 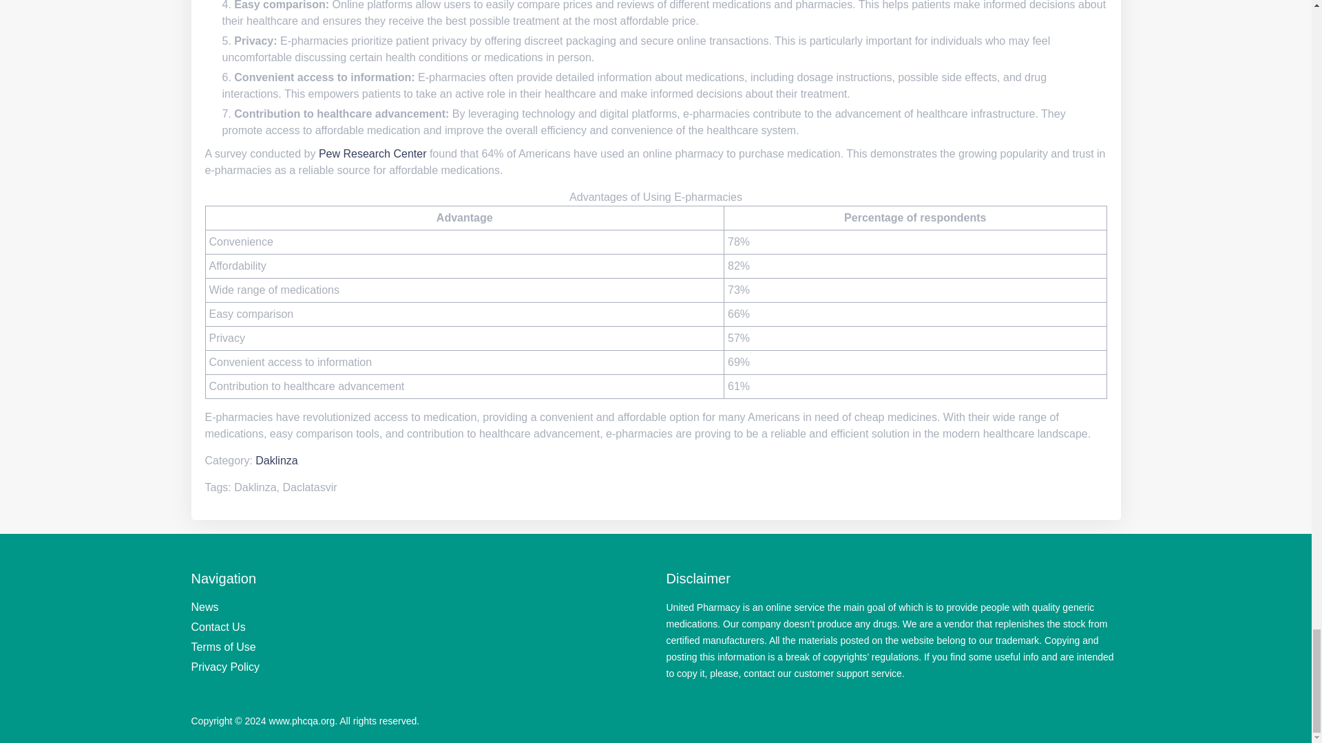 What do you see at coordinates (219, 627) in the screenshot?
I see `Contact Us` at bounding box center [219, 627].